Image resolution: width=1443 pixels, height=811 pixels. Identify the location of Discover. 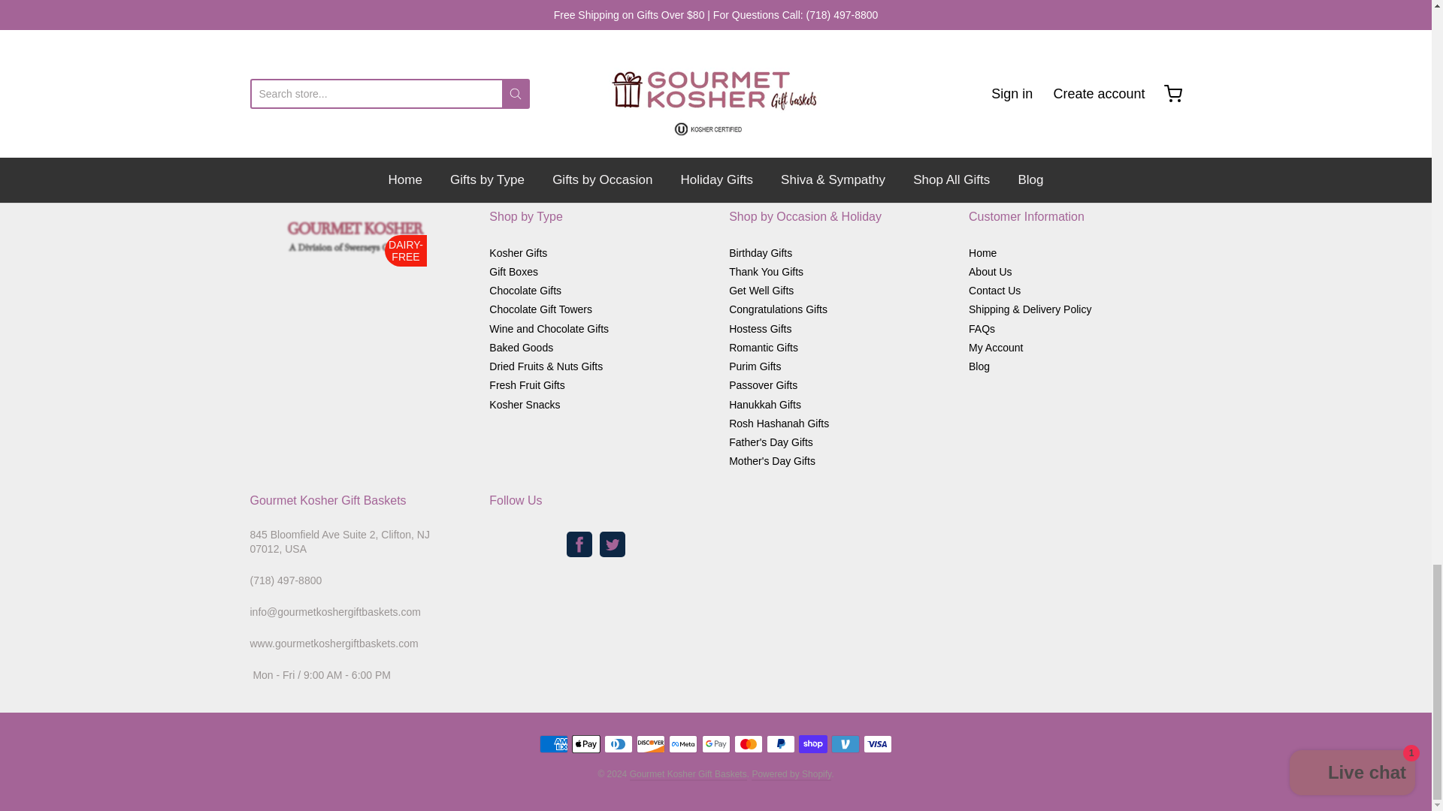
(651, 743).